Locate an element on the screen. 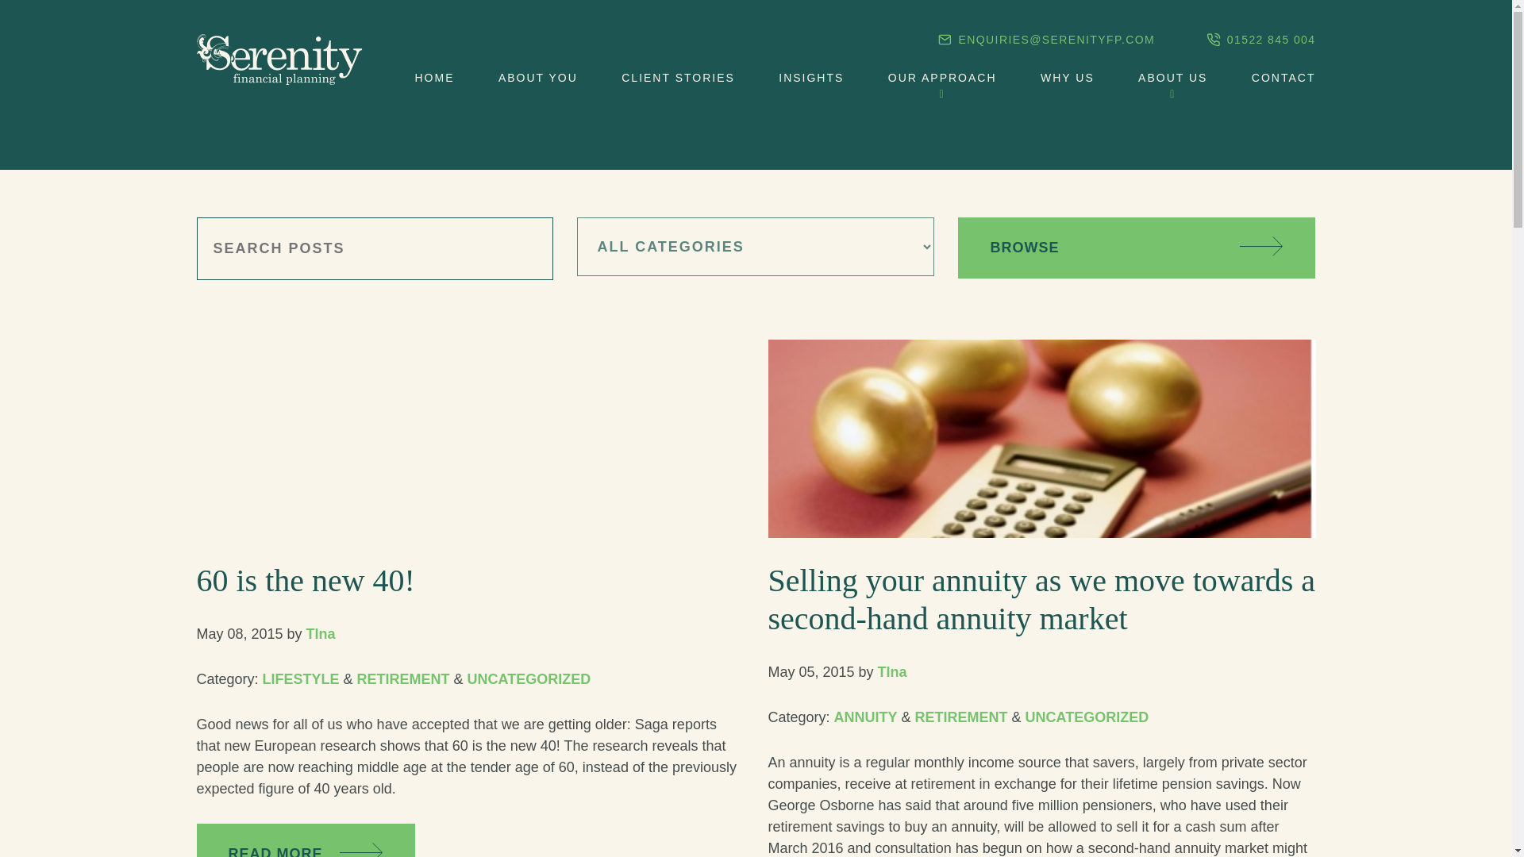 This screenshot has height=857, width=1524. OUR APPROACH is located at coordinates (942, 78).